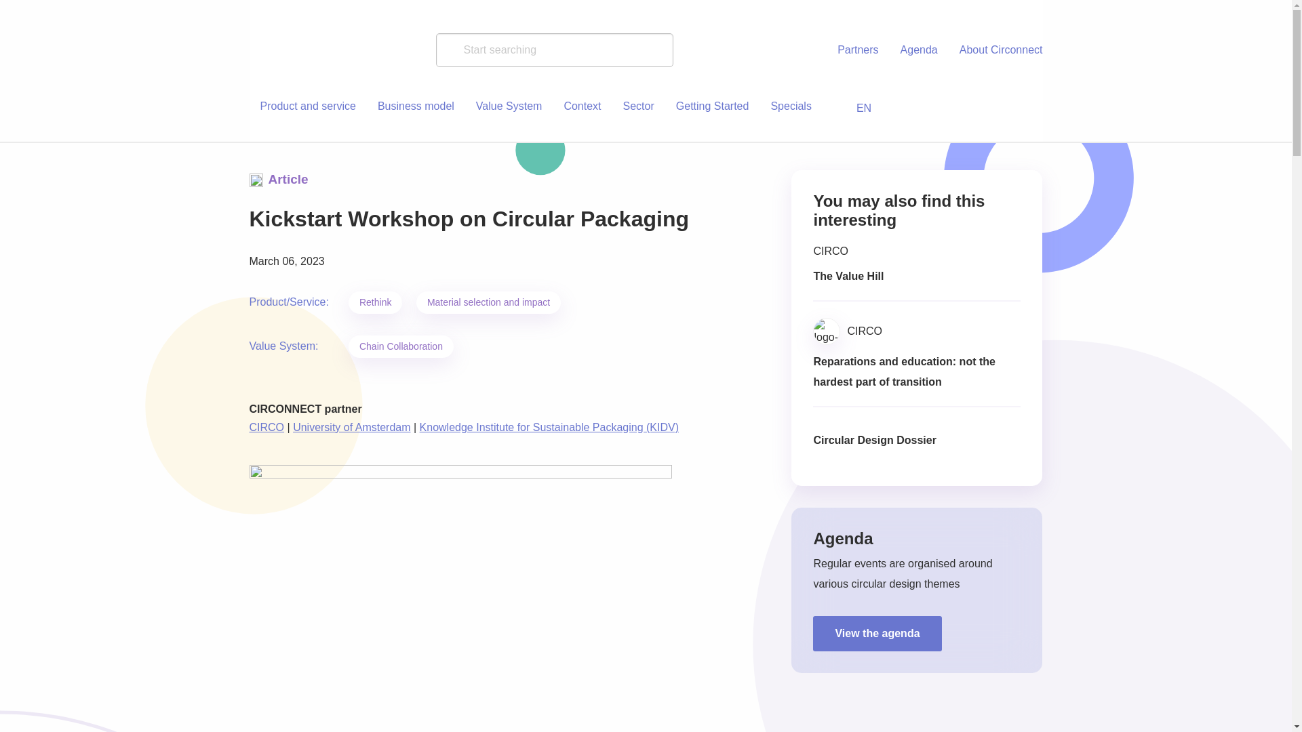 The width and height of the screenshot is (1302, 732). What do you see at coordinates (308, 106) in the screenshot?
I see `Product and service` at bounding box center [308, 106].